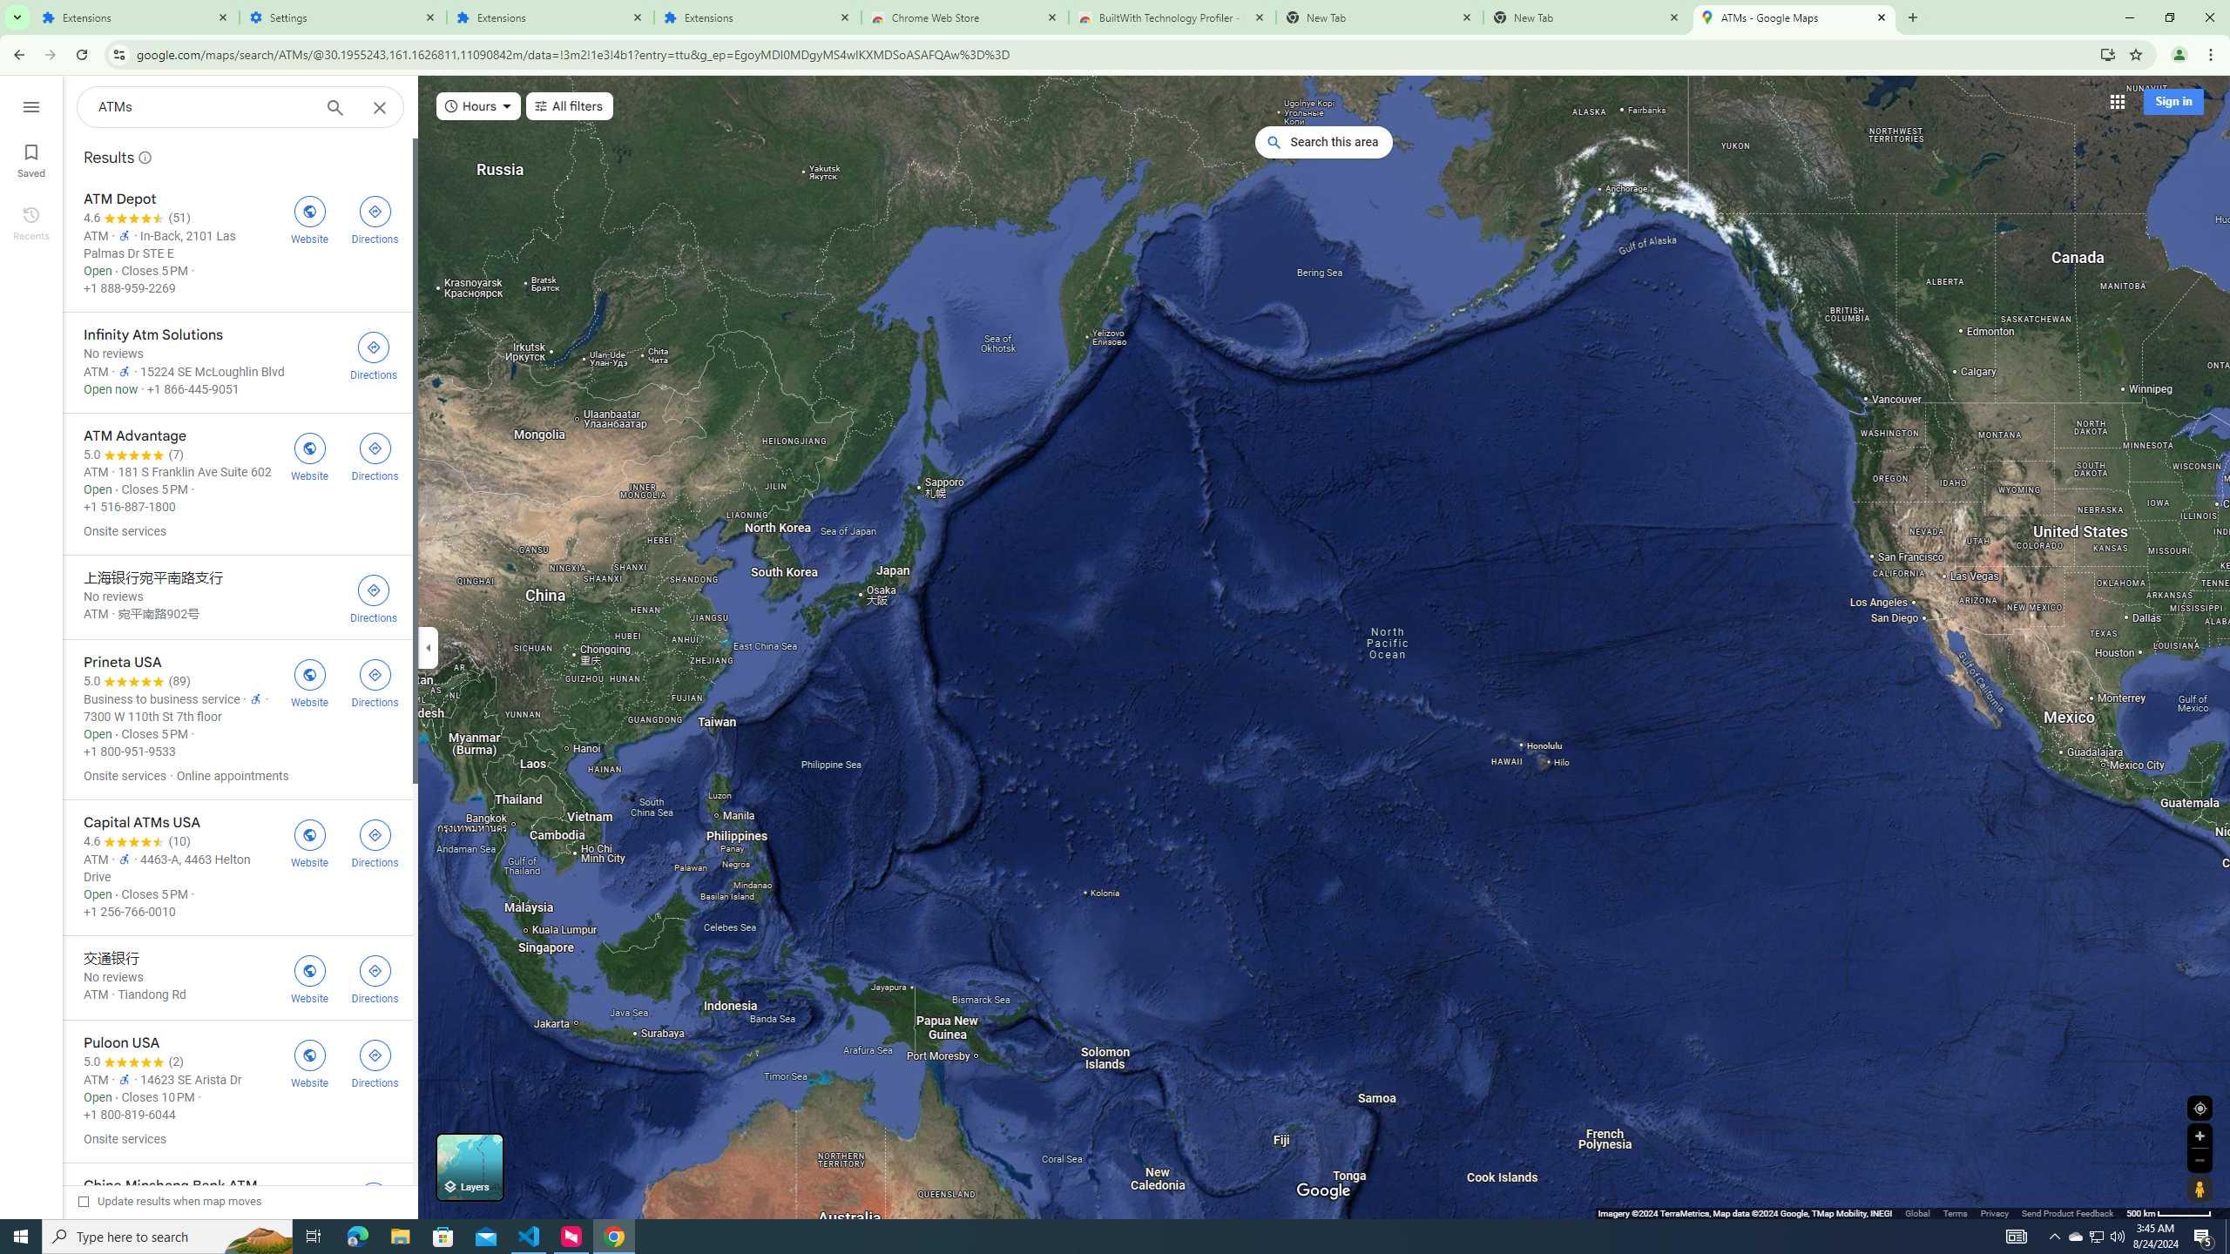 This screenshot has height=1254, width=2230. Describe the element at coordinates (758, 17) in the screenshot. I see `Extensions` at that location.